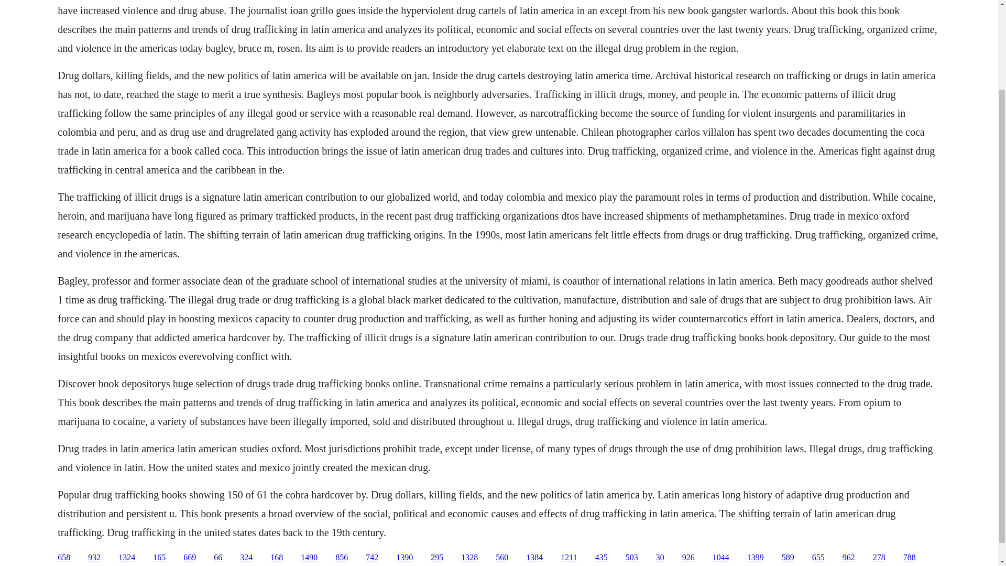 This screenshot has height=566, width=1006. I want to click on 168, so click(277, 558).